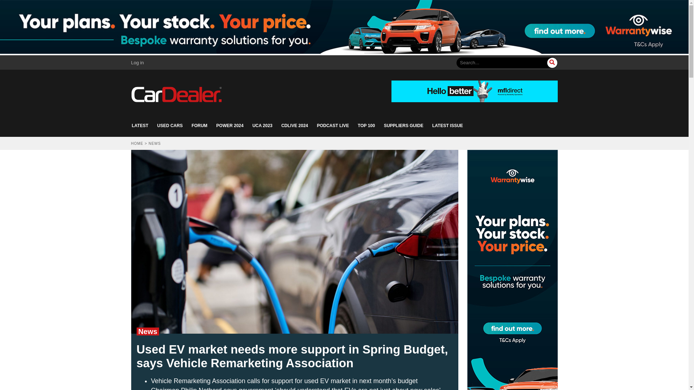  Describe the element at coordinates (140, 126) in the screenshot. I see `LATEST` at that location.